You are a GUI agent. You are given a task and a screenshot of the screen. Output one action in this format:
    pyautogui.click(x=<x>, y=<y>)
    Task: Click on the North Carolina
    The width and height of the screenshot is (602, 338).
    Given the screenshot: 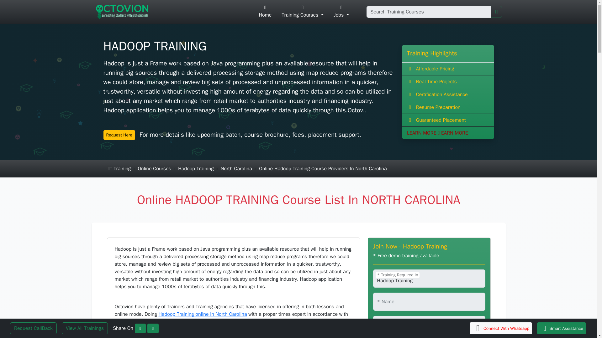 What is the action you would take?
    pyautogui.click(x=236, y=168)
    